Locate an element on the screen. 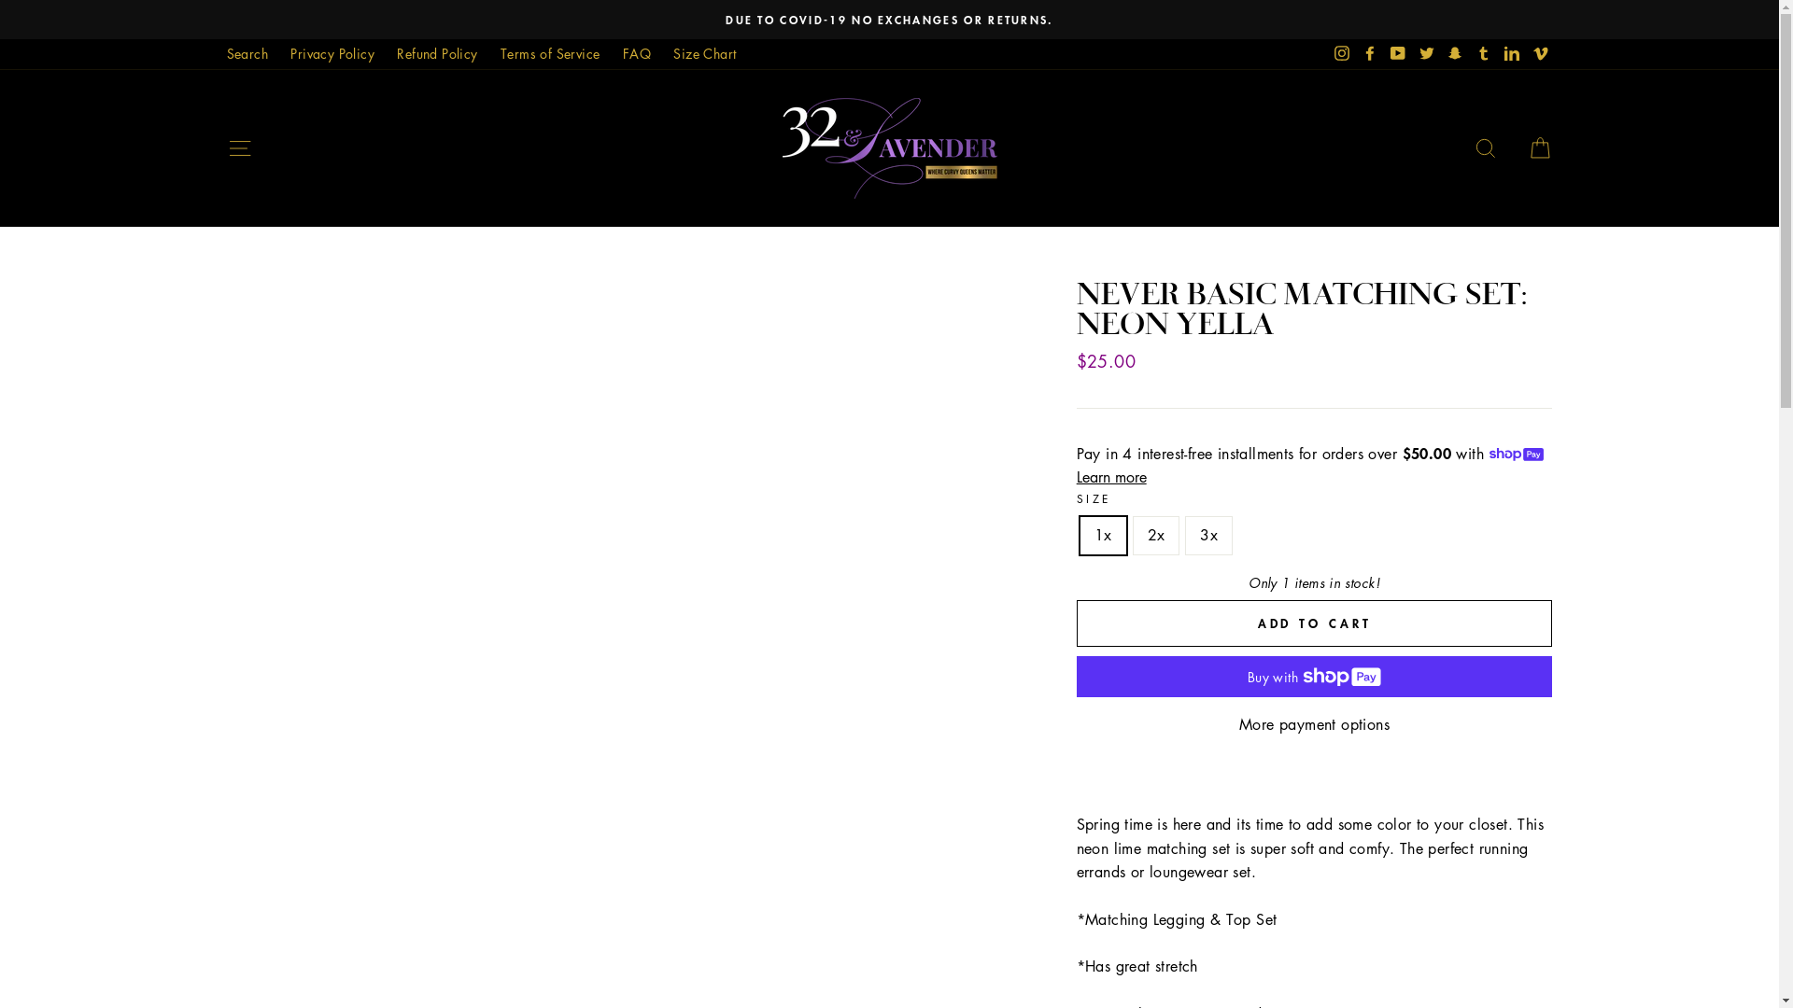 This screenshot has width=1793, height=1008. More payment options is located at coordinates (1315, 725).